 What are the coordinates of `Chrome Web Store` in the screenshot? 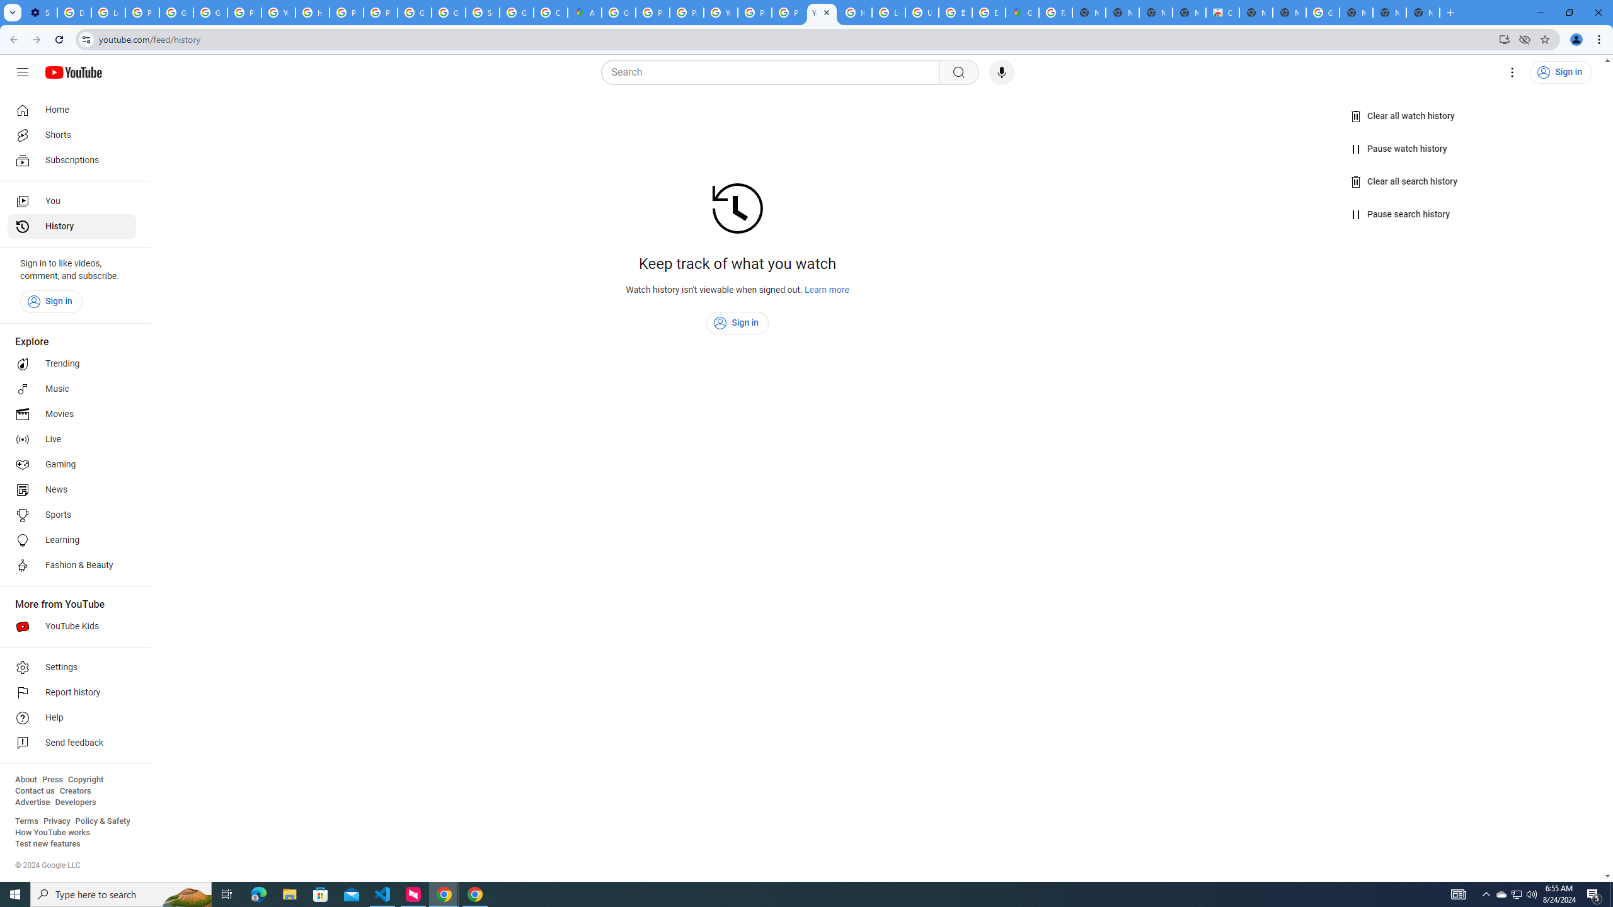 It's located at (1222, 13).